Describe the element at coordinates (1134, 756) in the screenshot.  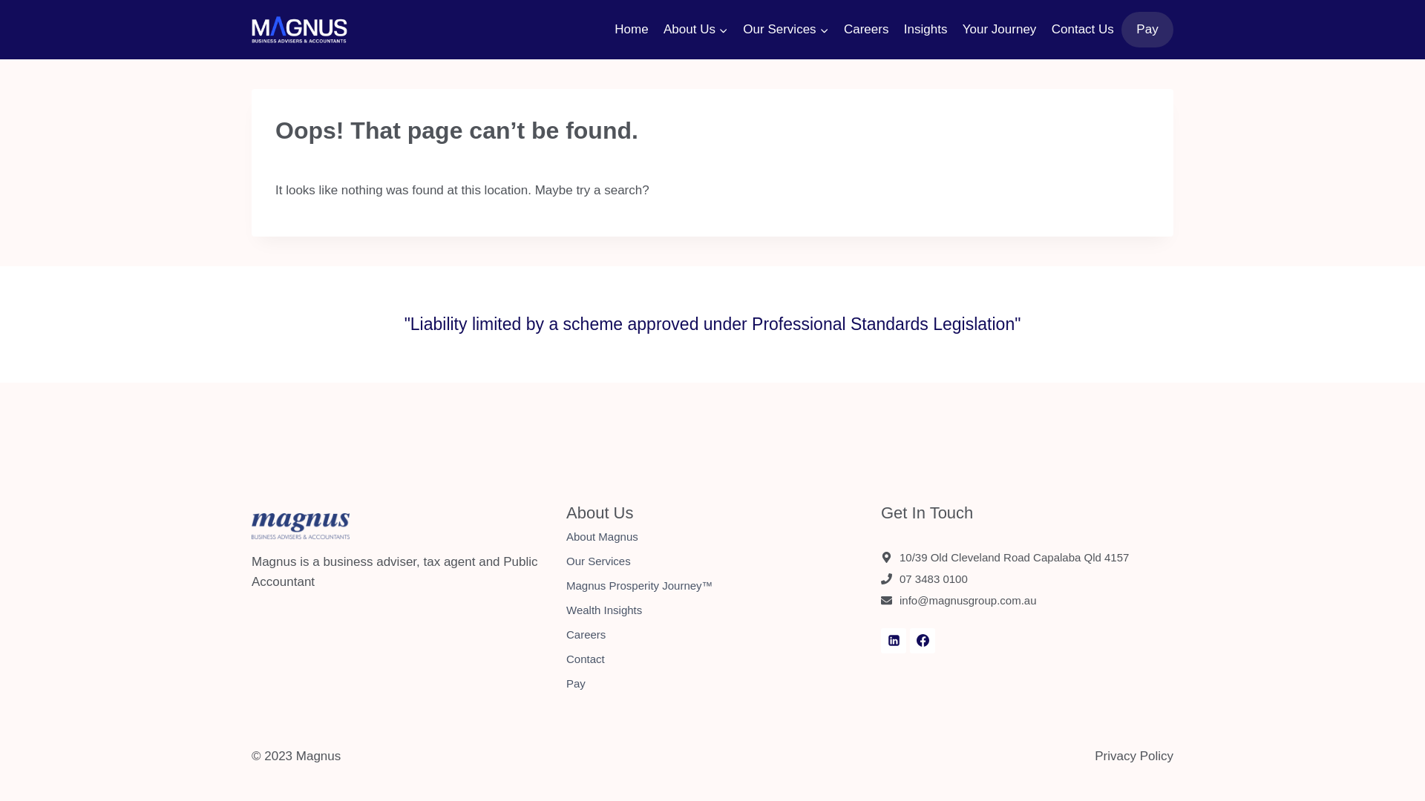
I see `Privacy Policy` at that location.